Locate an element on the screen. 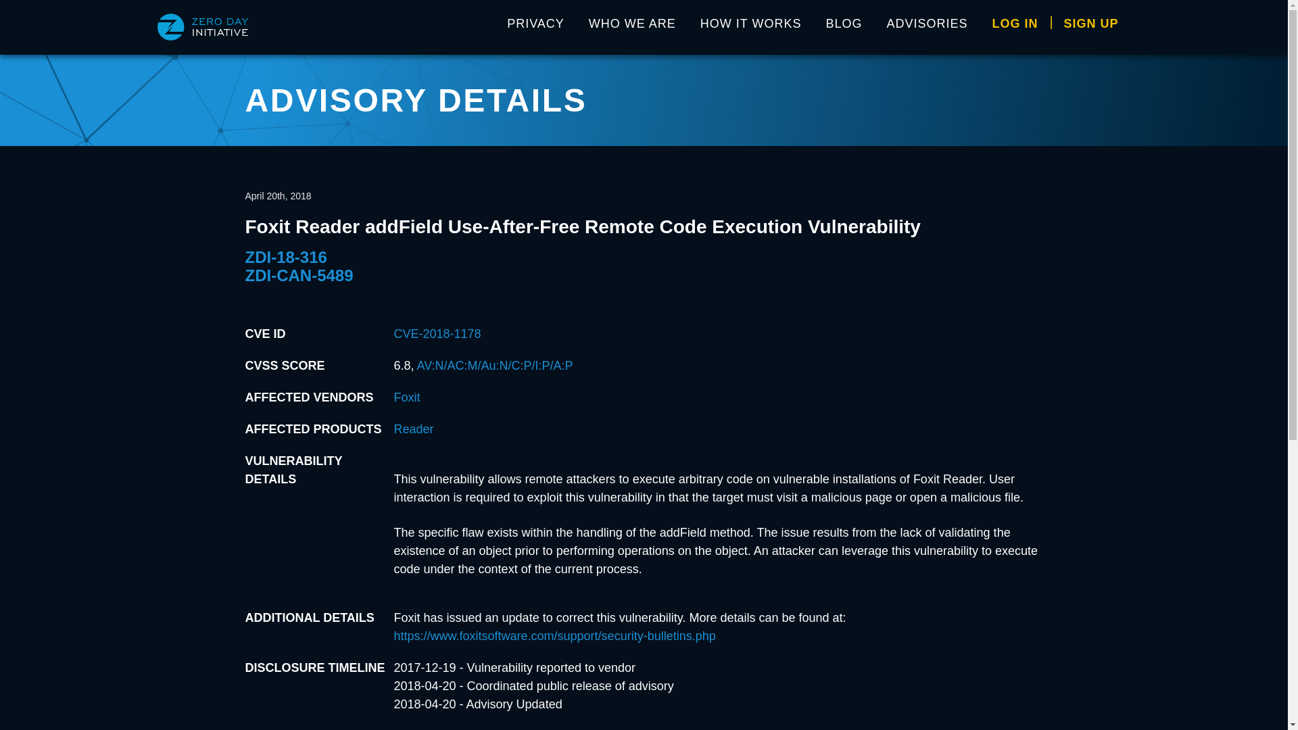 This screenshot has height=730, width=1298. ADVISORIES is located at coordinates (928, 27).